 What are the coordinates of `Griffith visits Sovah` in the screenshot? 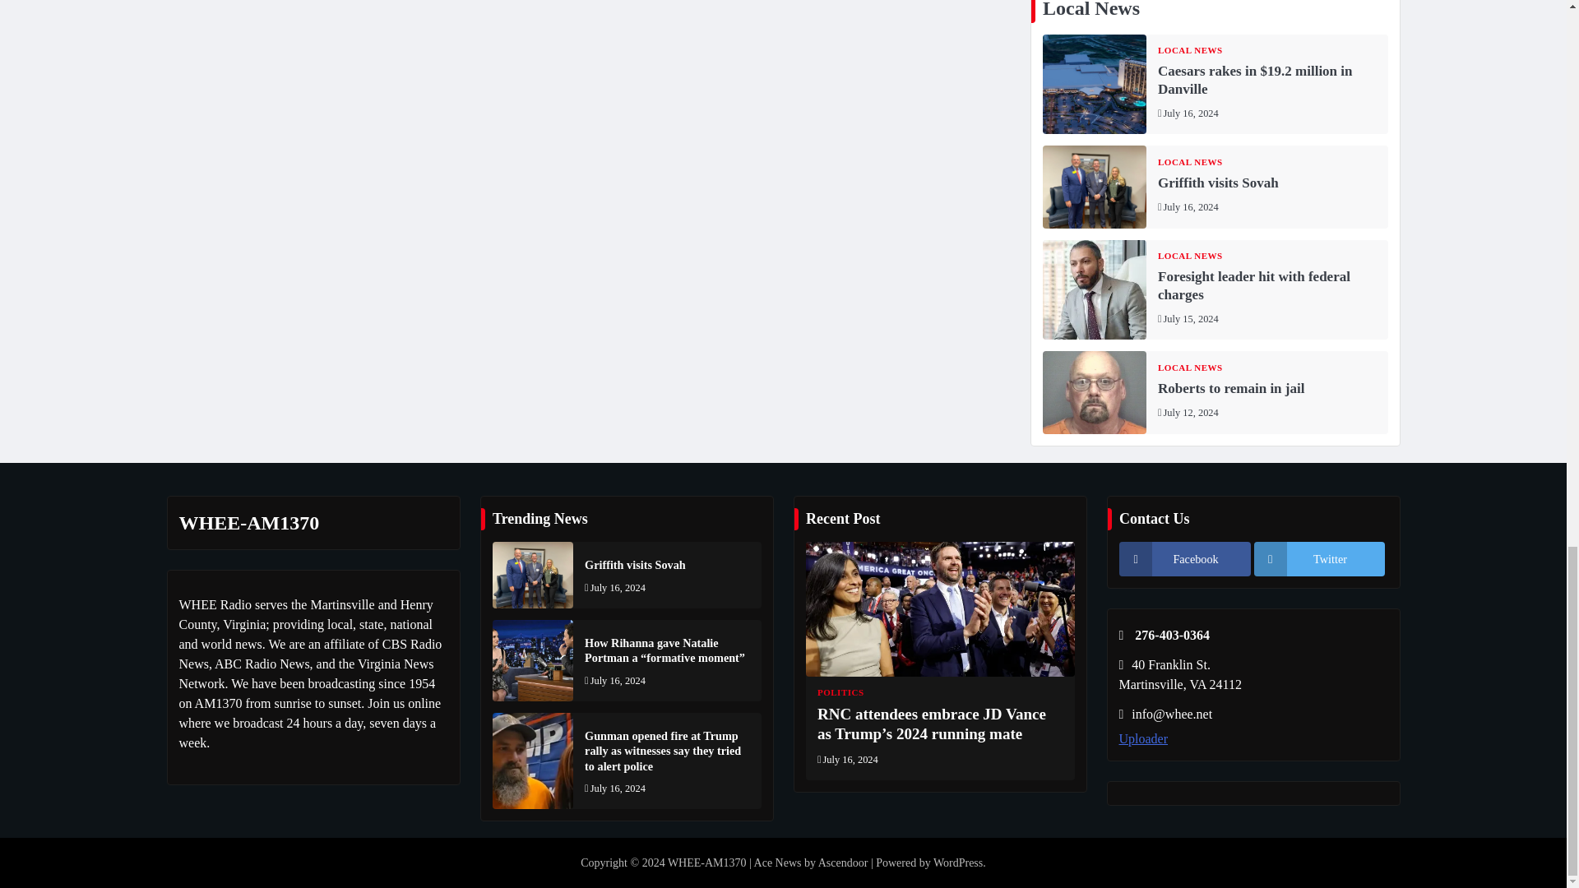 It's located at (1094, 187).